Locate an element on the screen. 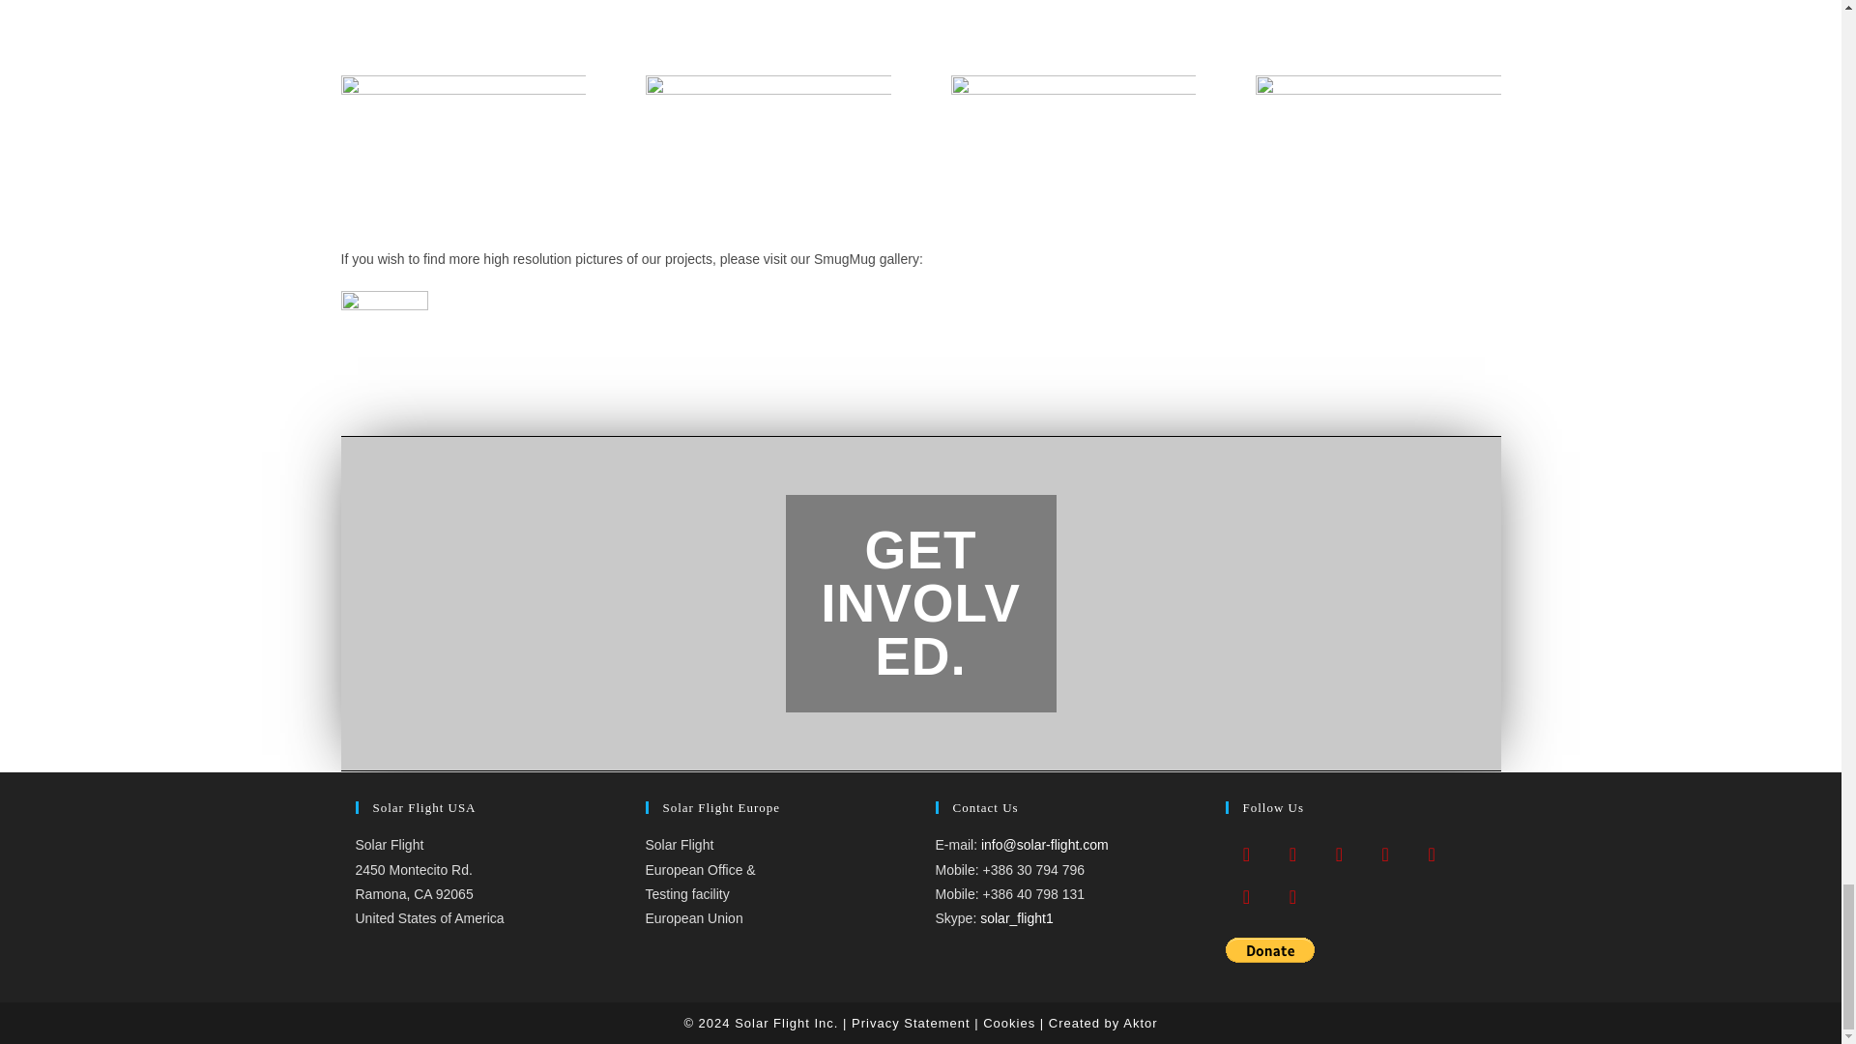 The width and height of the screenshot is (1856, 1044). Default Label is located at coordinates (1246, 896).